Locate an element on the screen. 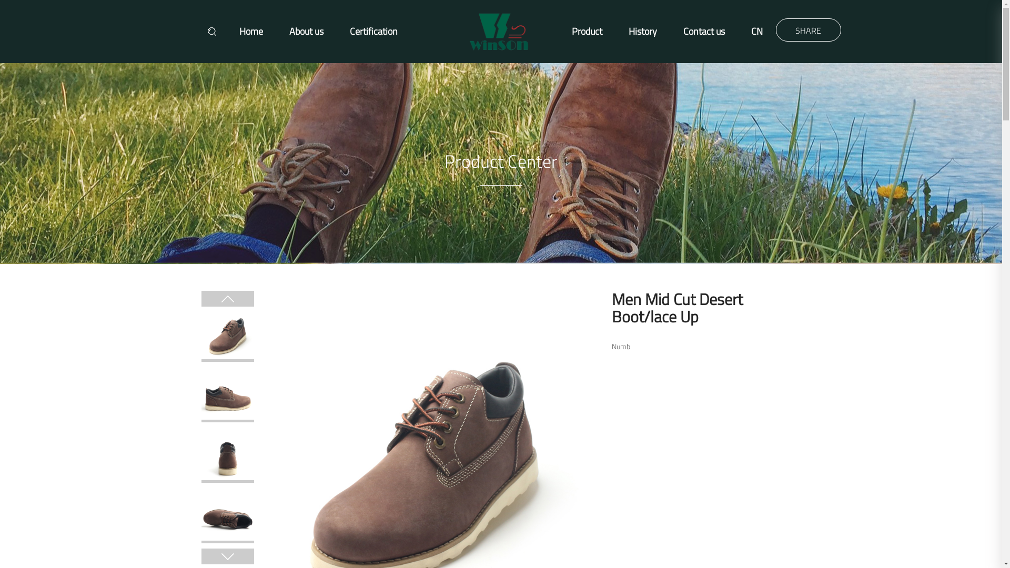 This screenshot has width=1010, height=568. Product is located at coordinates (587, 32).